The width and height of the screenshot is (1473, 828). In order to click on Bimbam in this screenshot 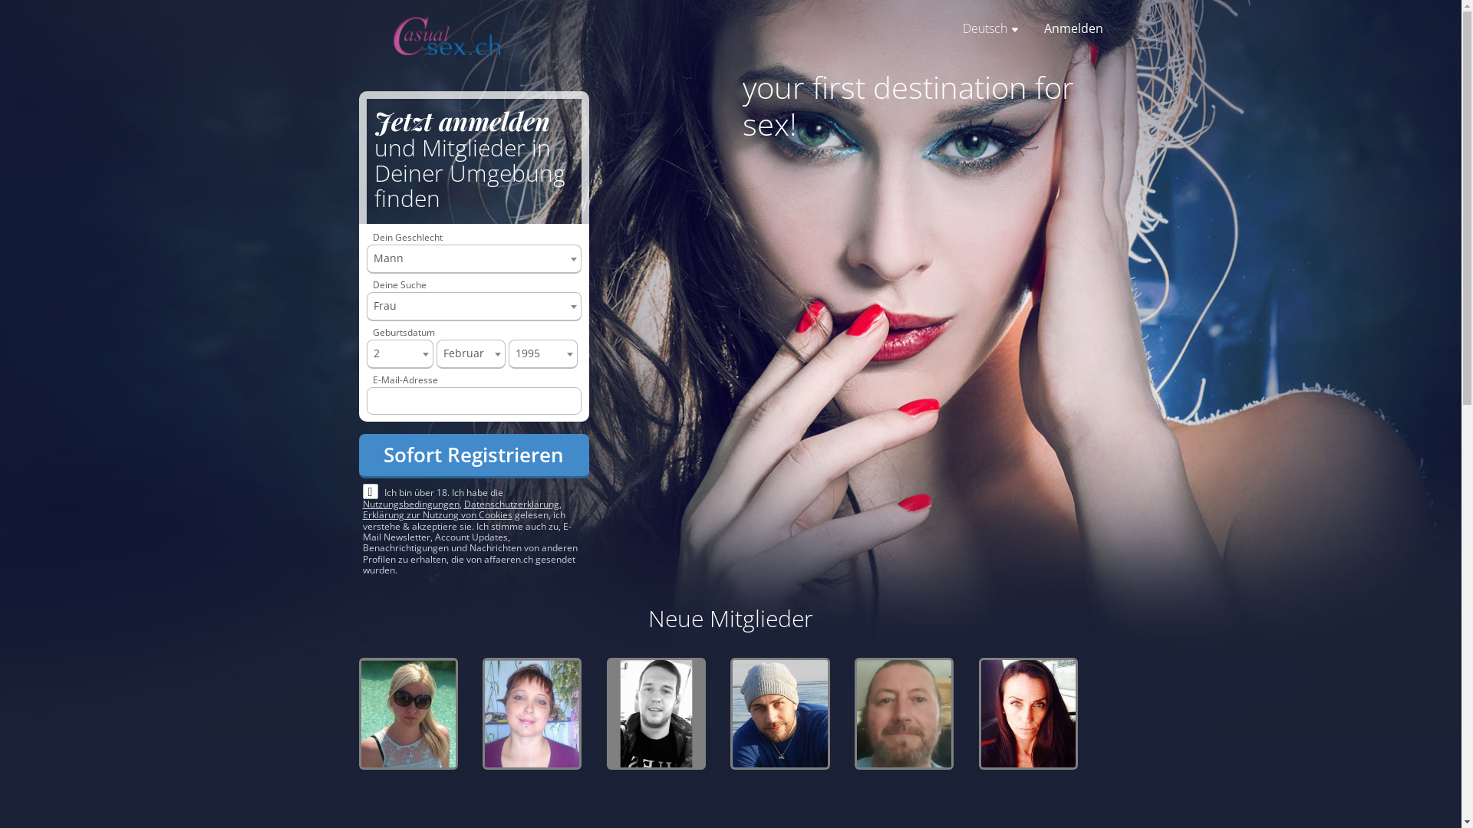, I will do `click(657, 715)`.